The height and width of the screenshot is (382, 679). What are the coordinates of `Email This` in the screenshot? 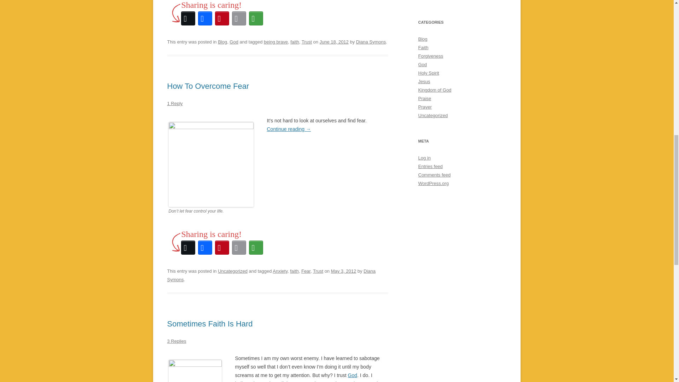 It's located at (239, 248).